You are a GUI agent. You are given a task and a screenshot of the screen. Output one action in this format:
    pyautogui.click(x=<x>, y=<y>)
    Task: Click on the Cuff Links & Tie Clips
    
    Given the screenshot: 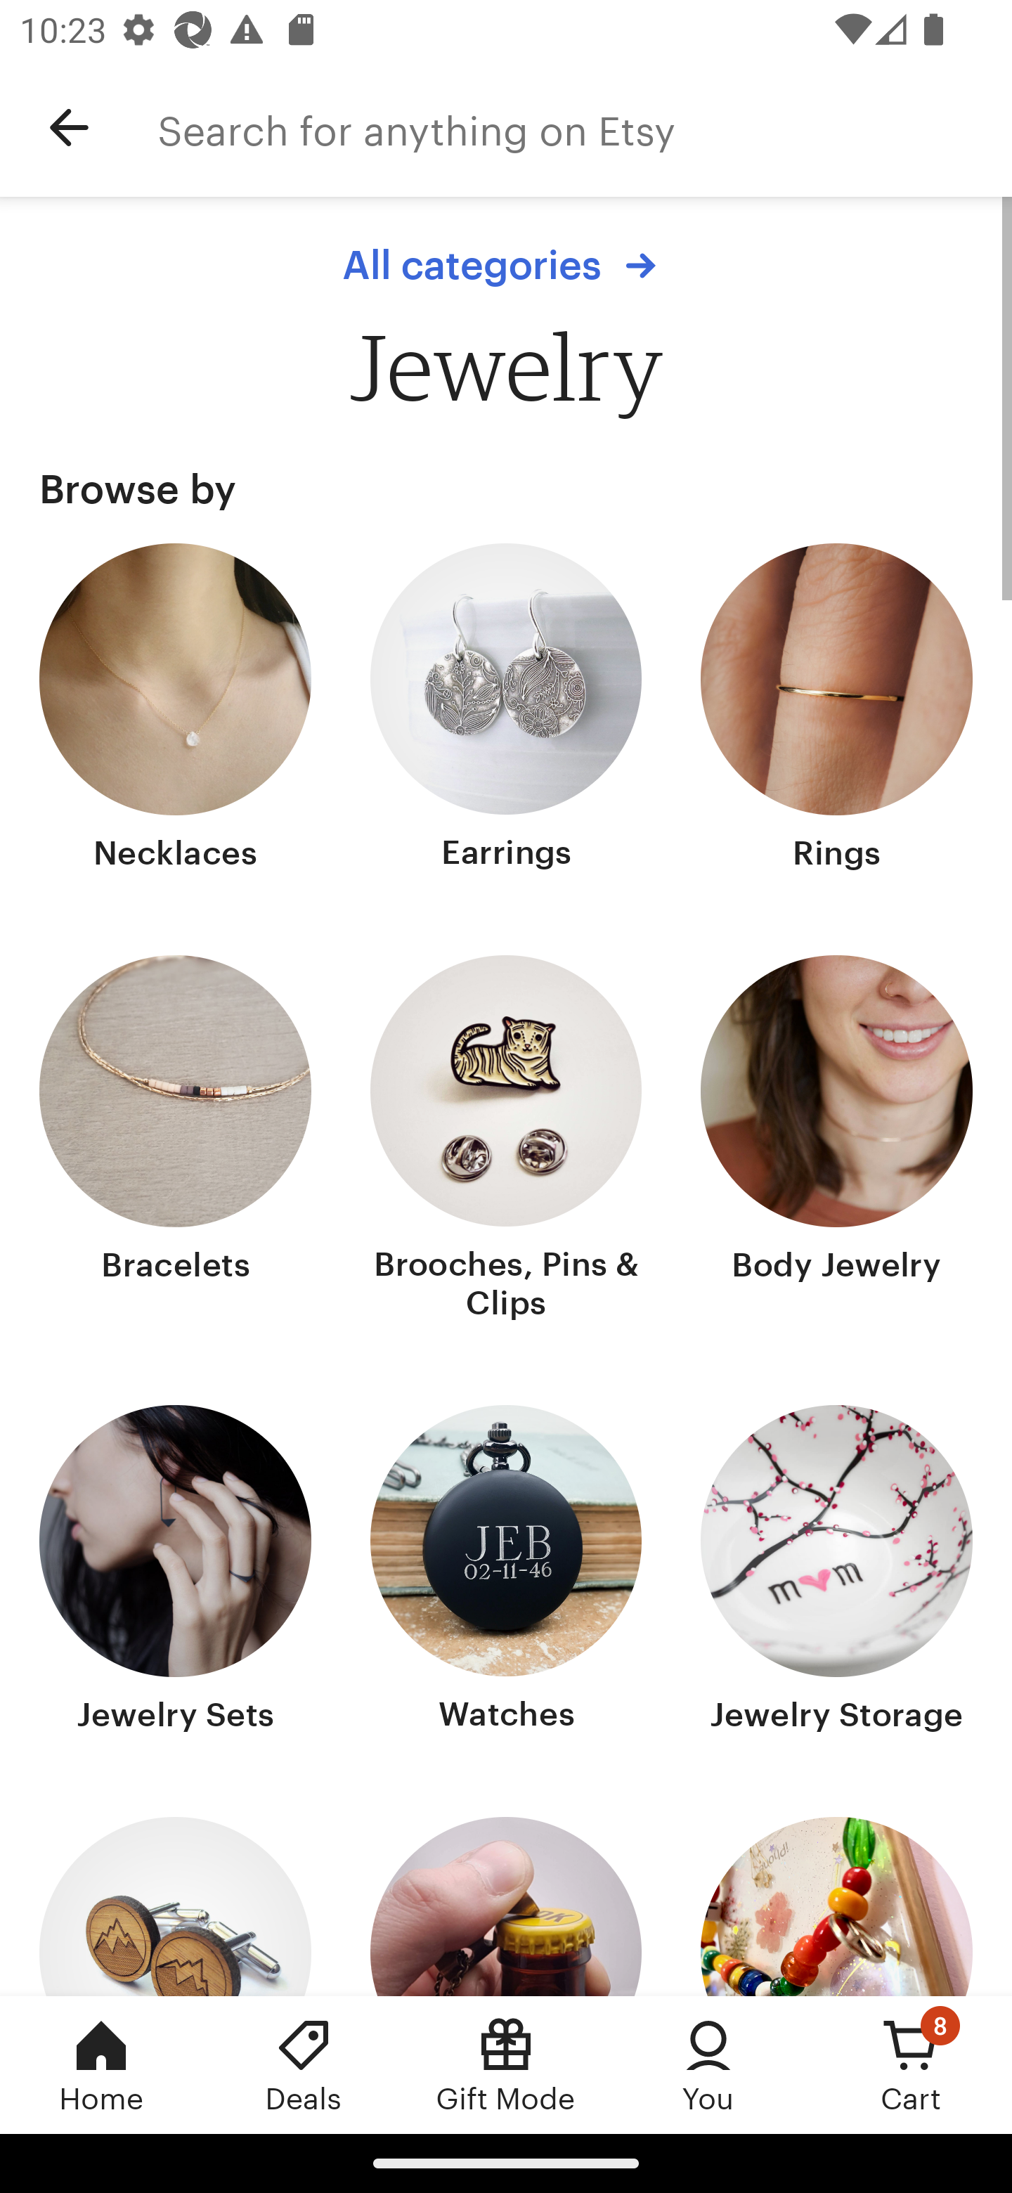 What is the action you would take?
    pyautogui.click(x=176, y=1906)
    